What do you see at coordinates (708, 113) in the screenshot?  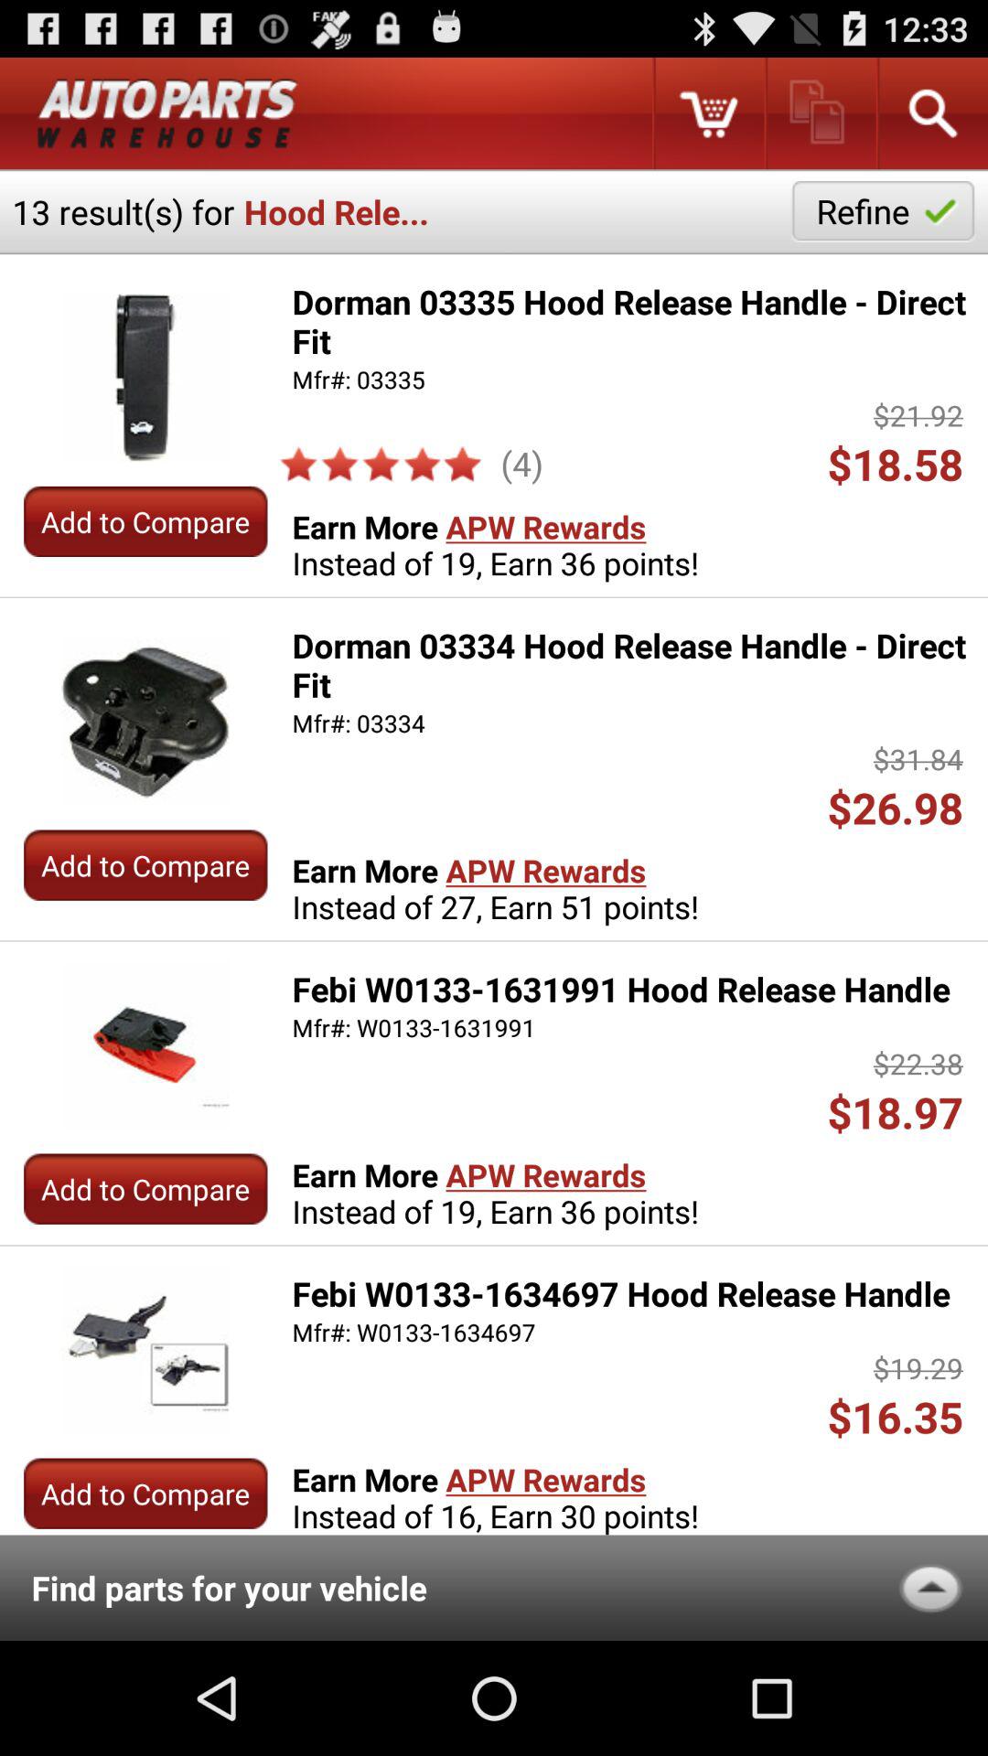 I see `go to cart` at bounding box center [708, 113].